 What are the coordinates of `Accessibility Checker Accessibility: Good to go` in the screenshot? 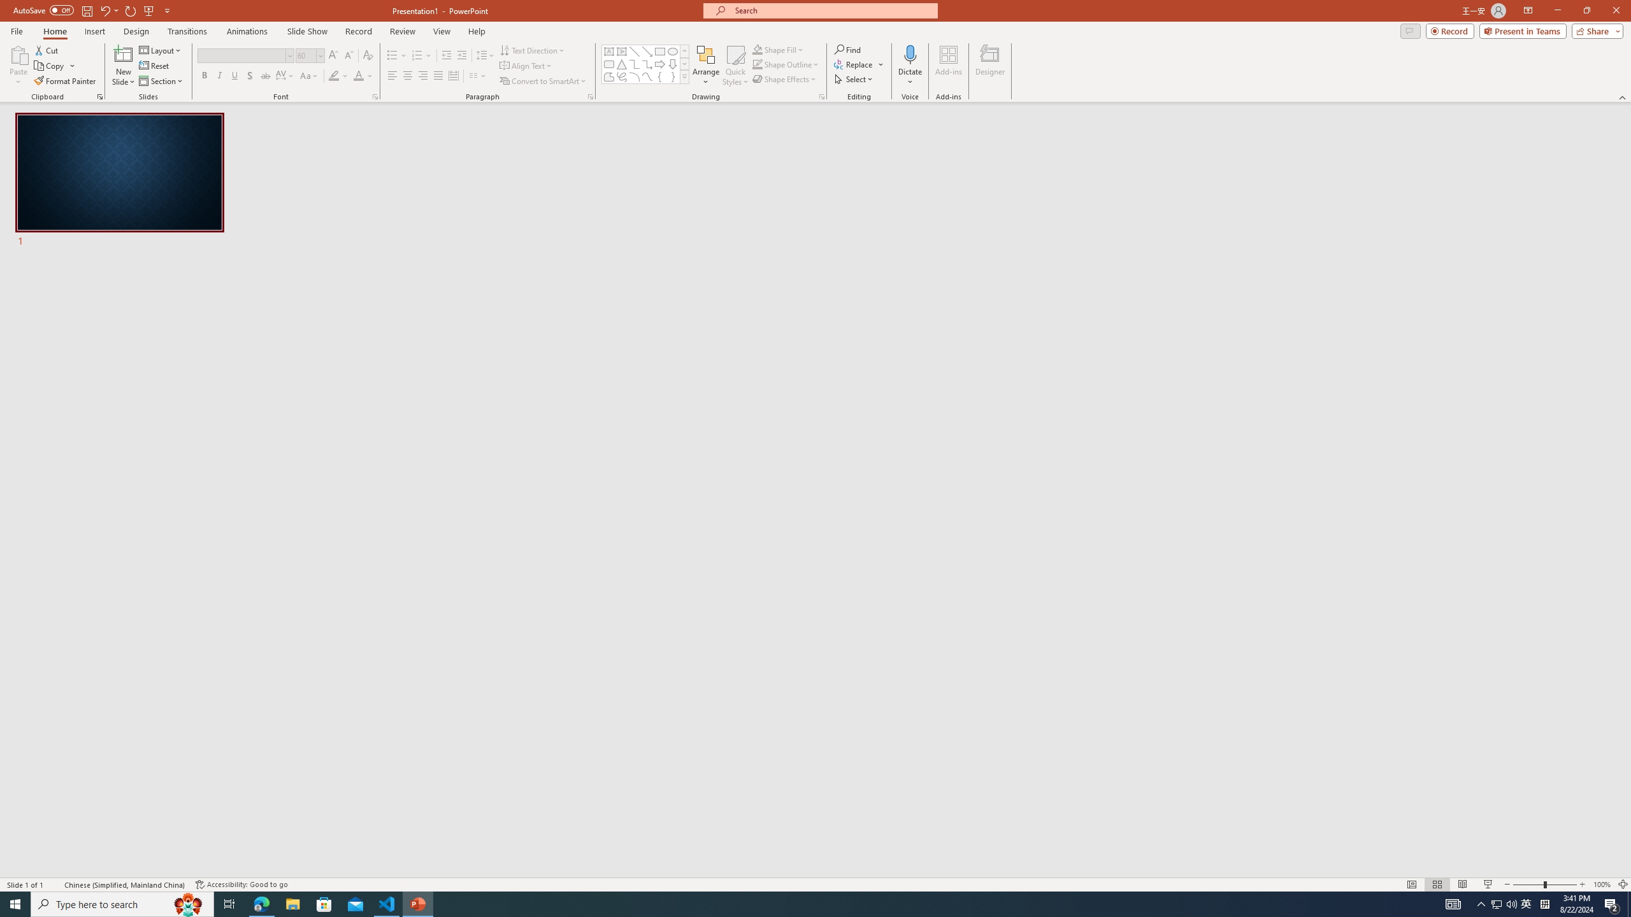 It's located at (242, 885).